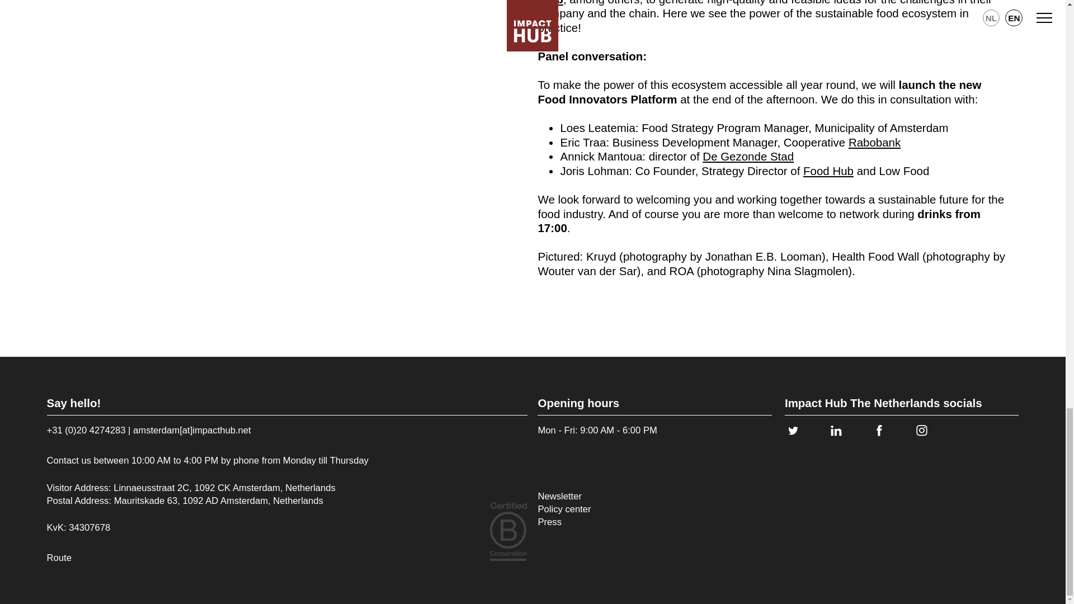 The height and width of the screenshot is (604, 1074). What do you see at coordinates (564, 509) in the screenshot?
I see `Policy center` at bounding box center [564, 509].